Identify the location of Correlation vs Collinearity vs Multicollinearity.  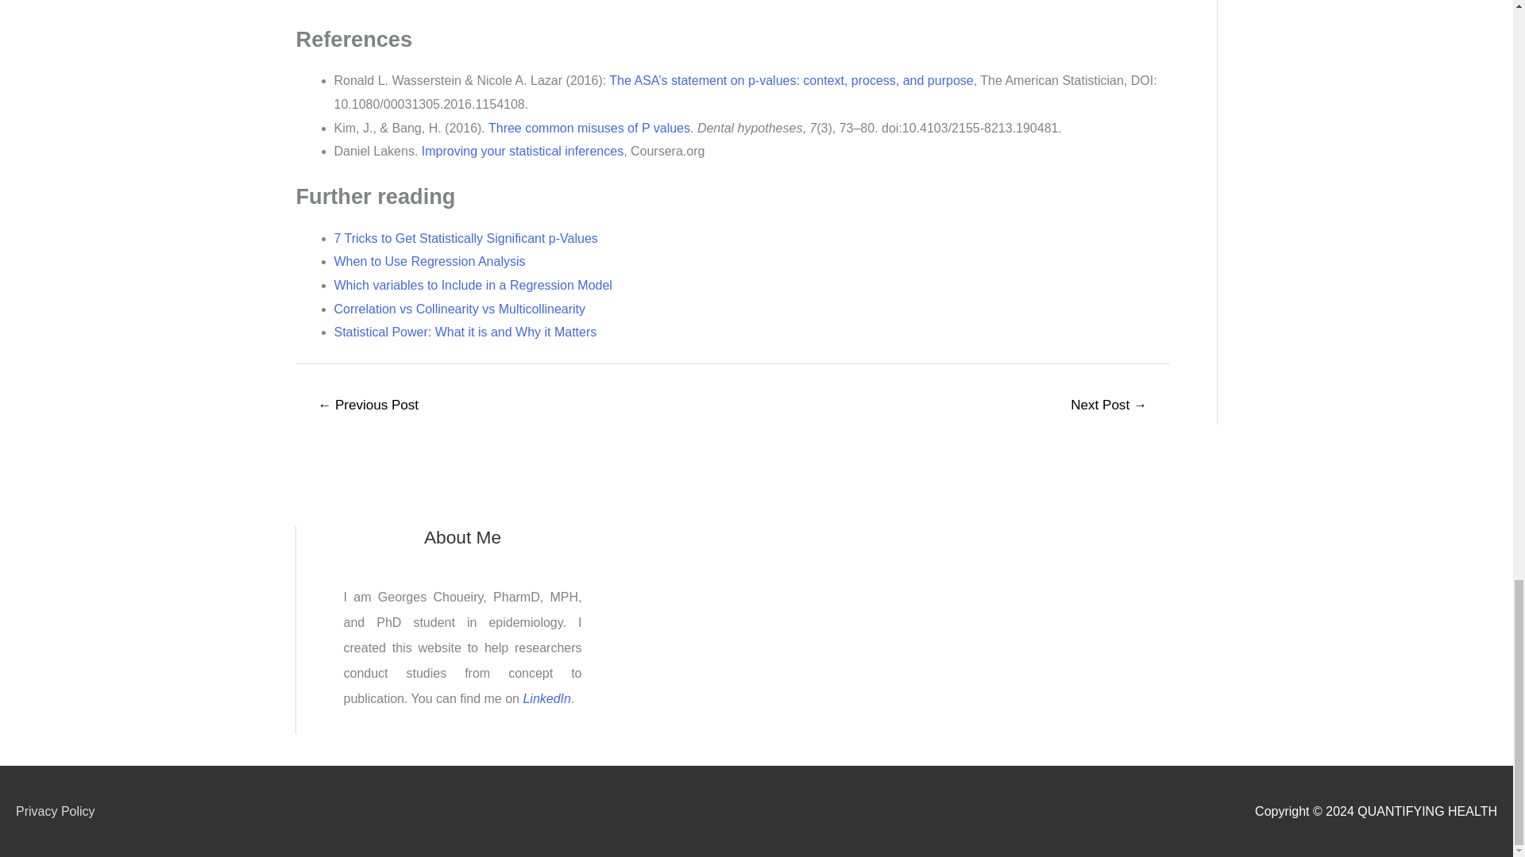
(459, 309).